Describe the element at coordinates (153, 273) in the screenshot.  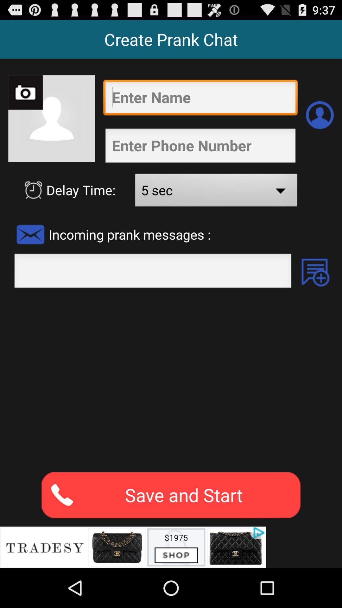
I see `type text` at that location.